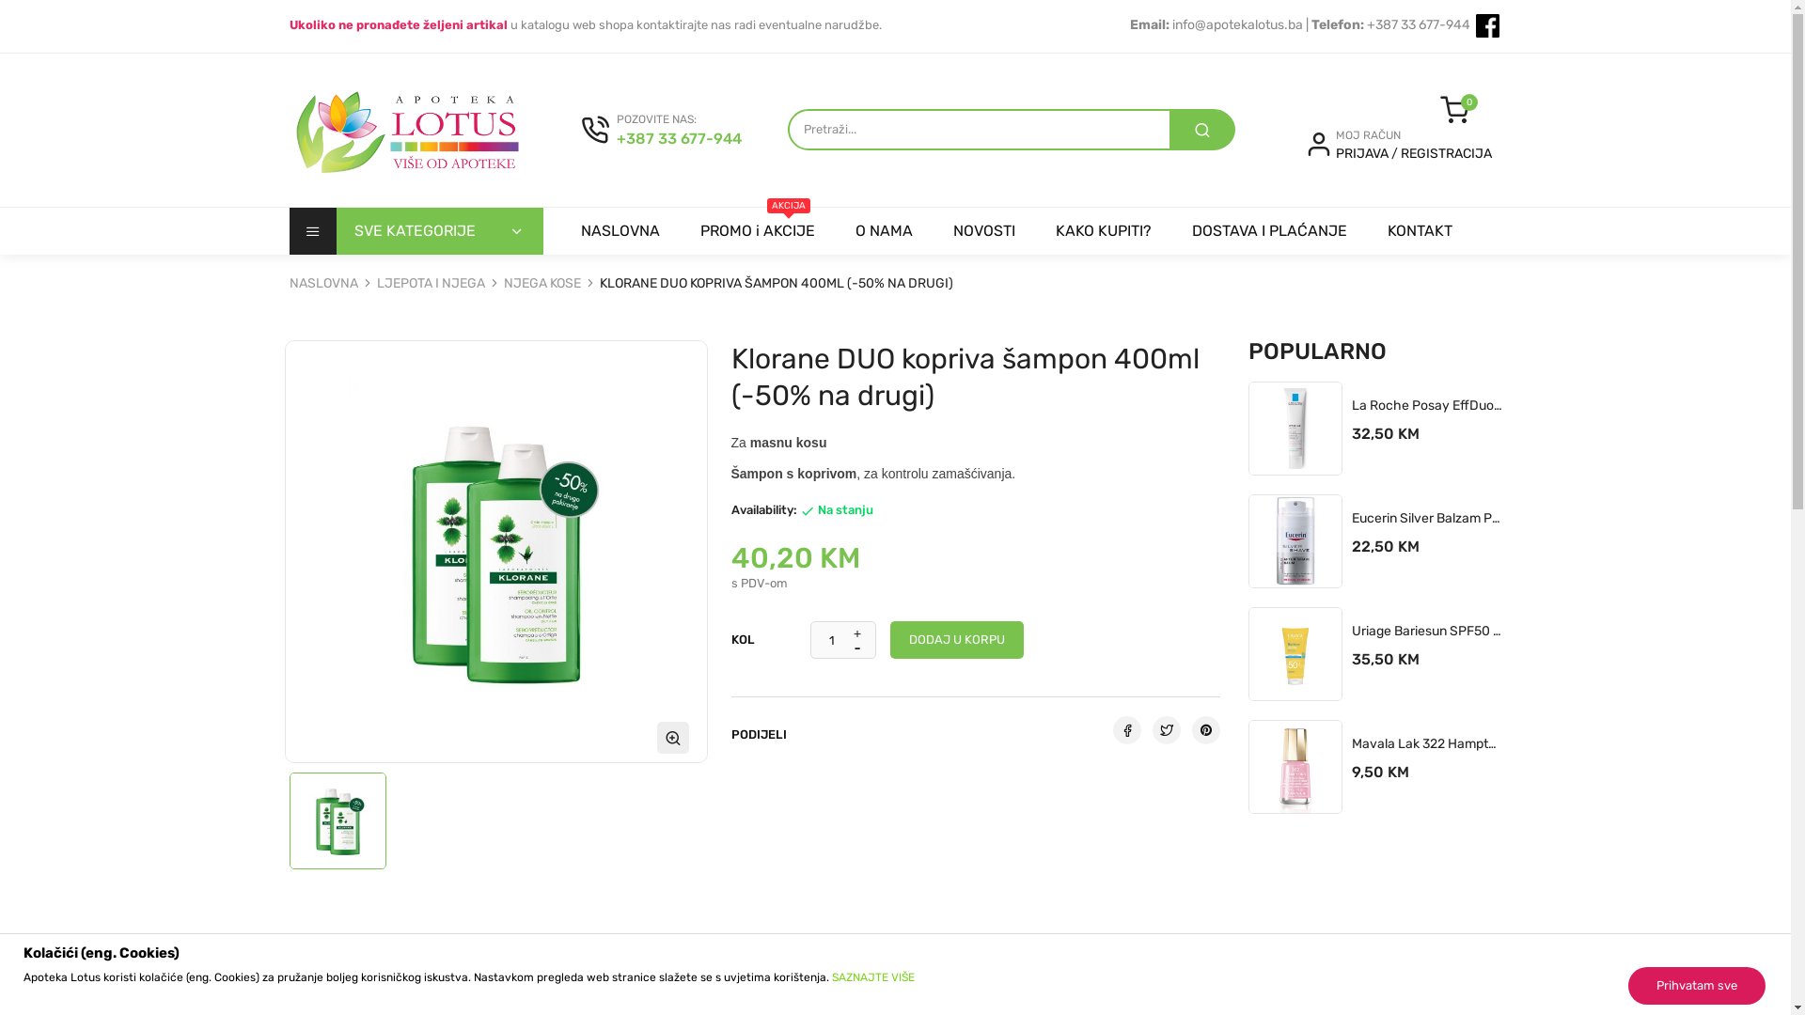 The image size is (1805, 1015). What do you see at coordinates (1363, 154) in the screenshot?
I see `PRIJAVA` at bounding box center [1363, 154].